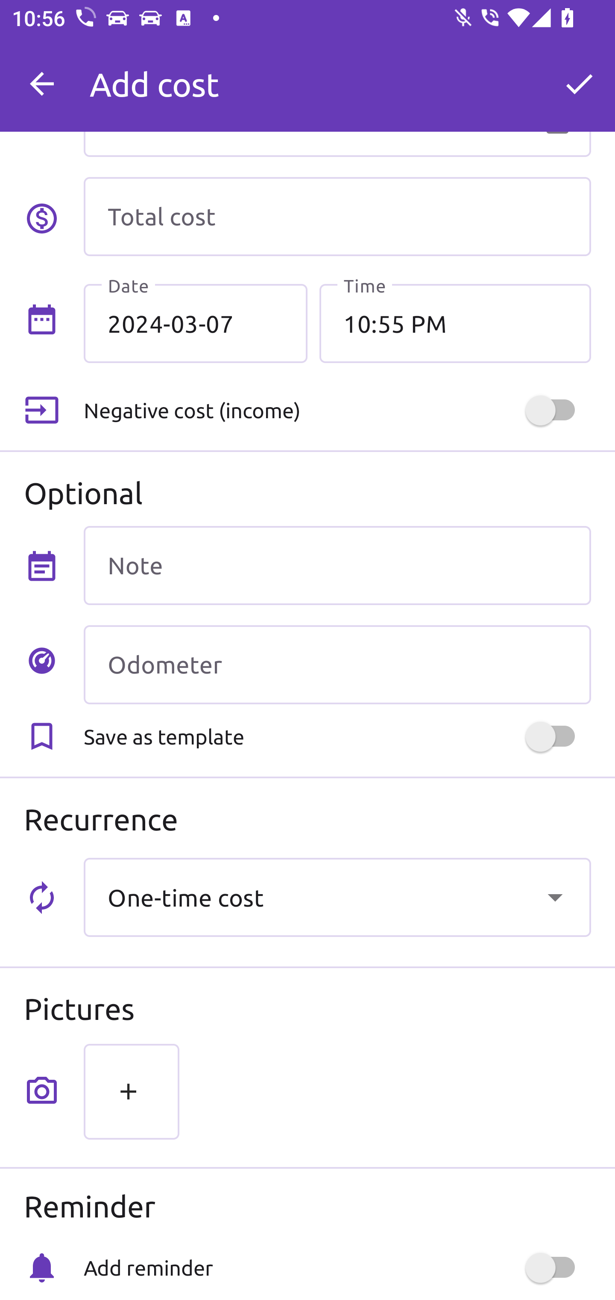 This screenshot has width=615, height=1300. I want to click on Show dropdown menu, so click(555, 897).